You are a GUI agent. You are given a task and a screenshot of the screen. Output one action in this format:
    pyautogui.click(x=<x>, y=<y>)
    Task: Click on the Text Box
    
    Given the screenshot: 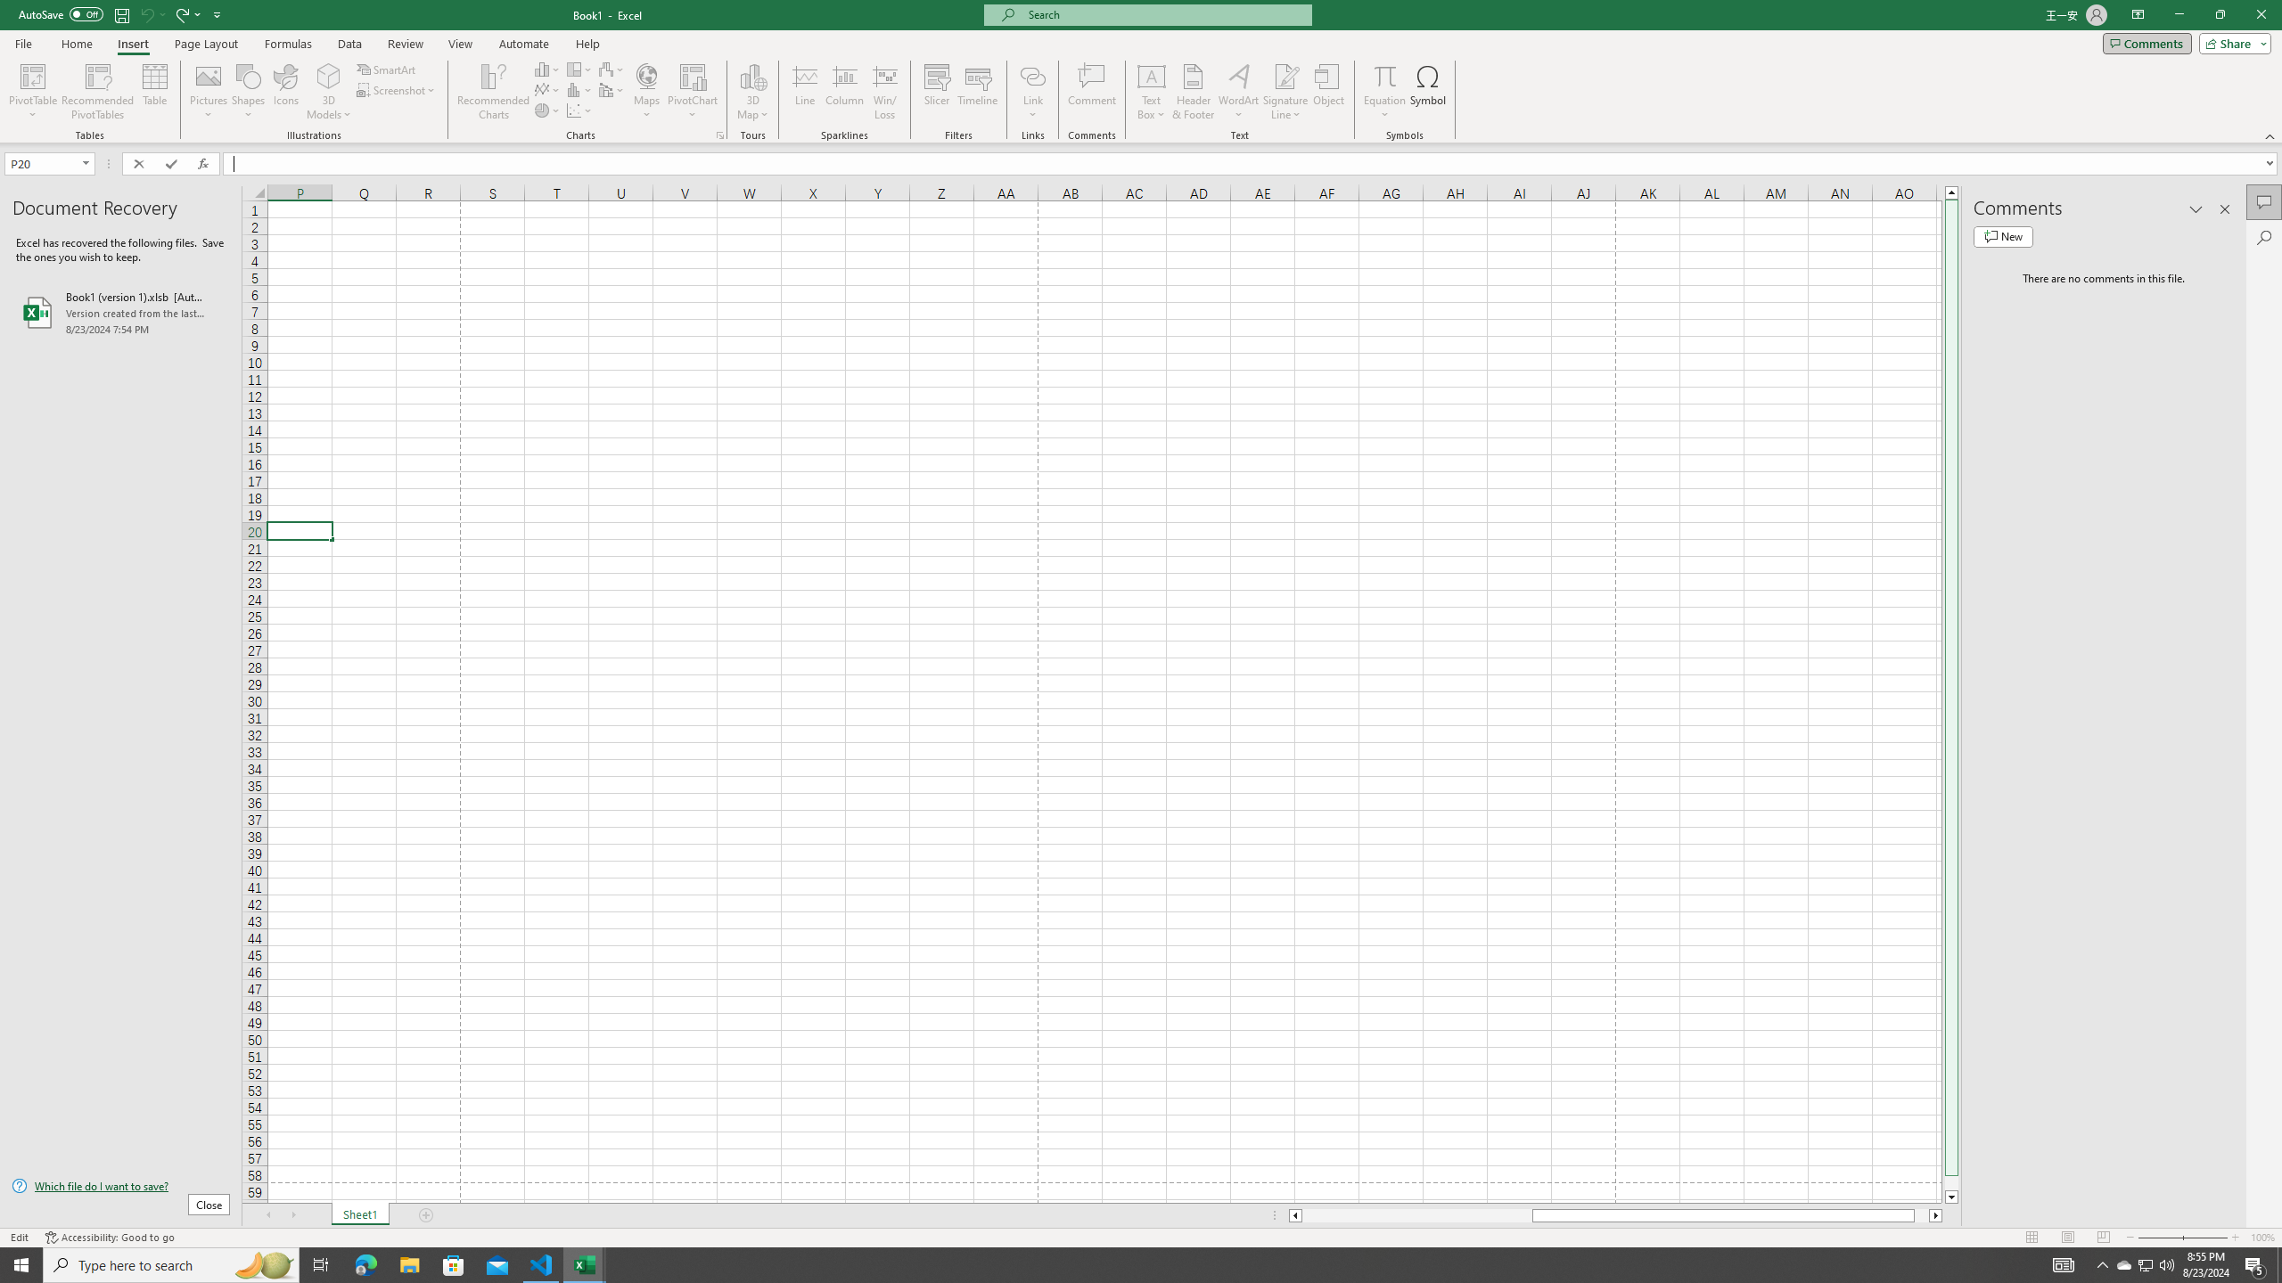 What is the action you would take?
    pyautogui.click(x=1151, y=92)
    